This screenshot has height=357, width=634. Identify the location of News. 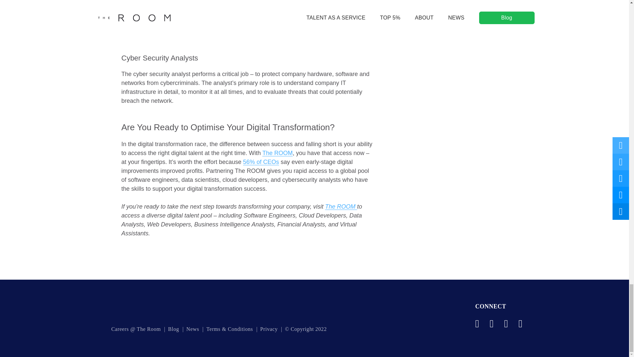
(193, 329).